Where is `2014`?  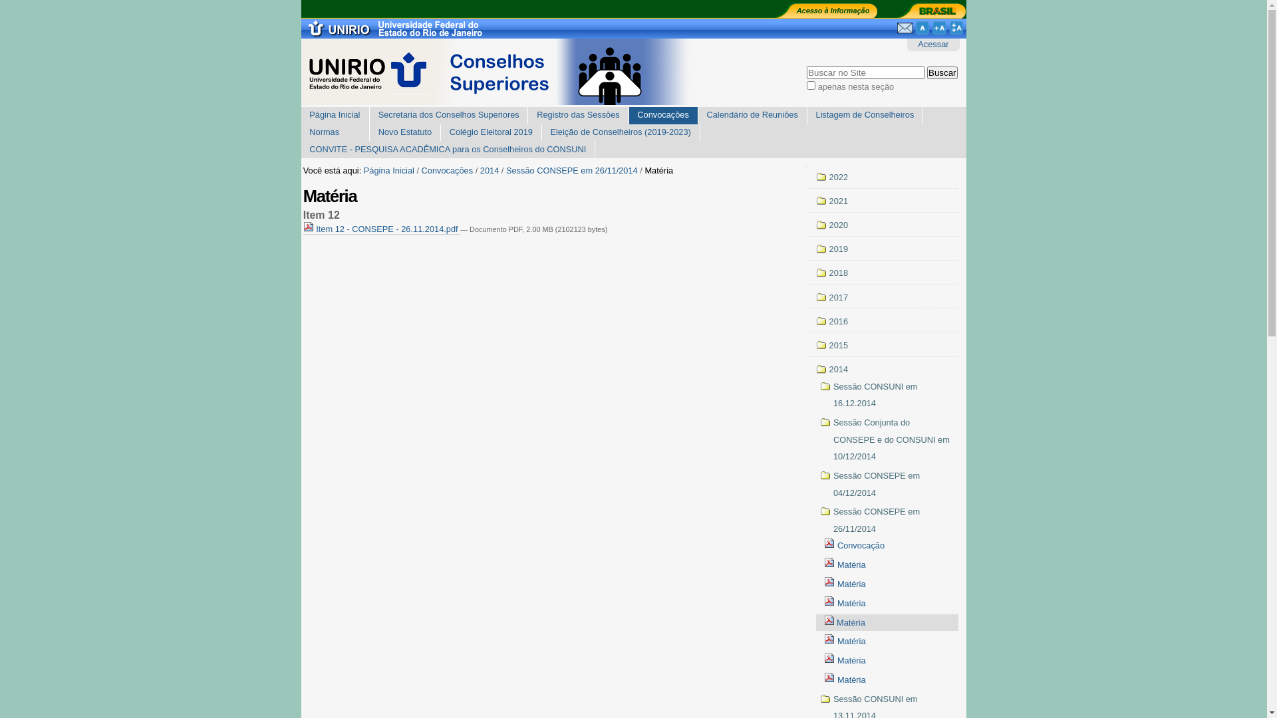
2014 is located at coordinates (883, 370).